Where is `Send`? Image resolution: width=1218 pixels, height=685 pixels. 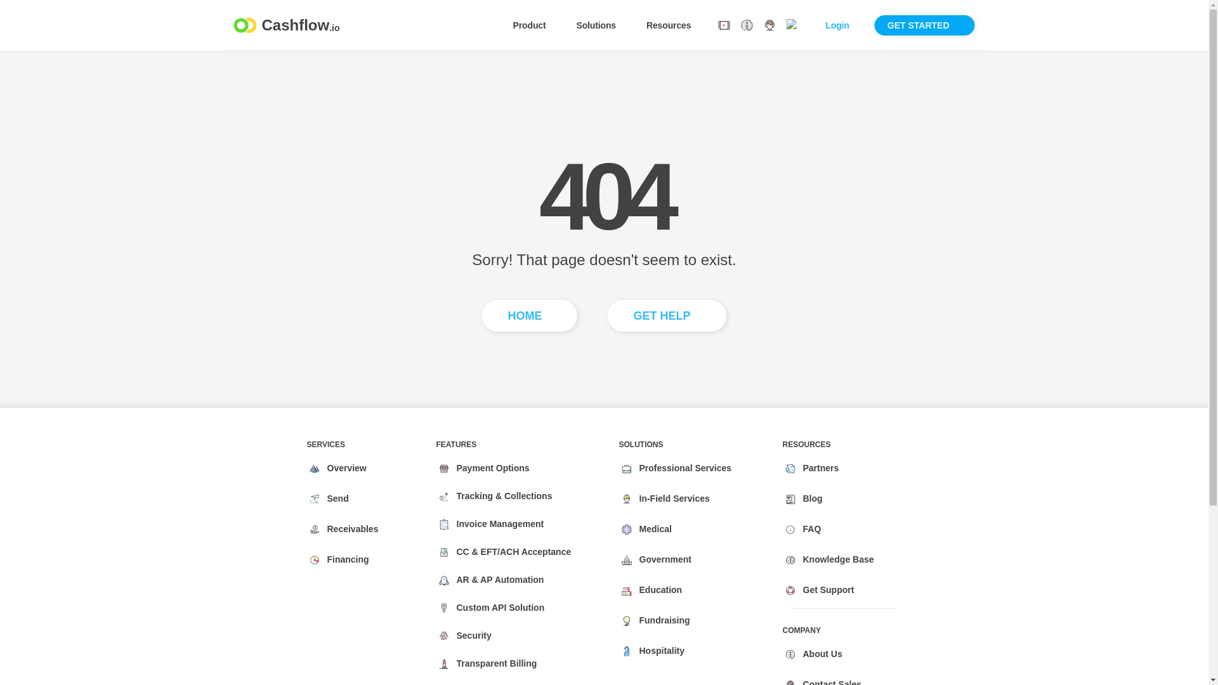
Send is located at coordinates (828, 590).